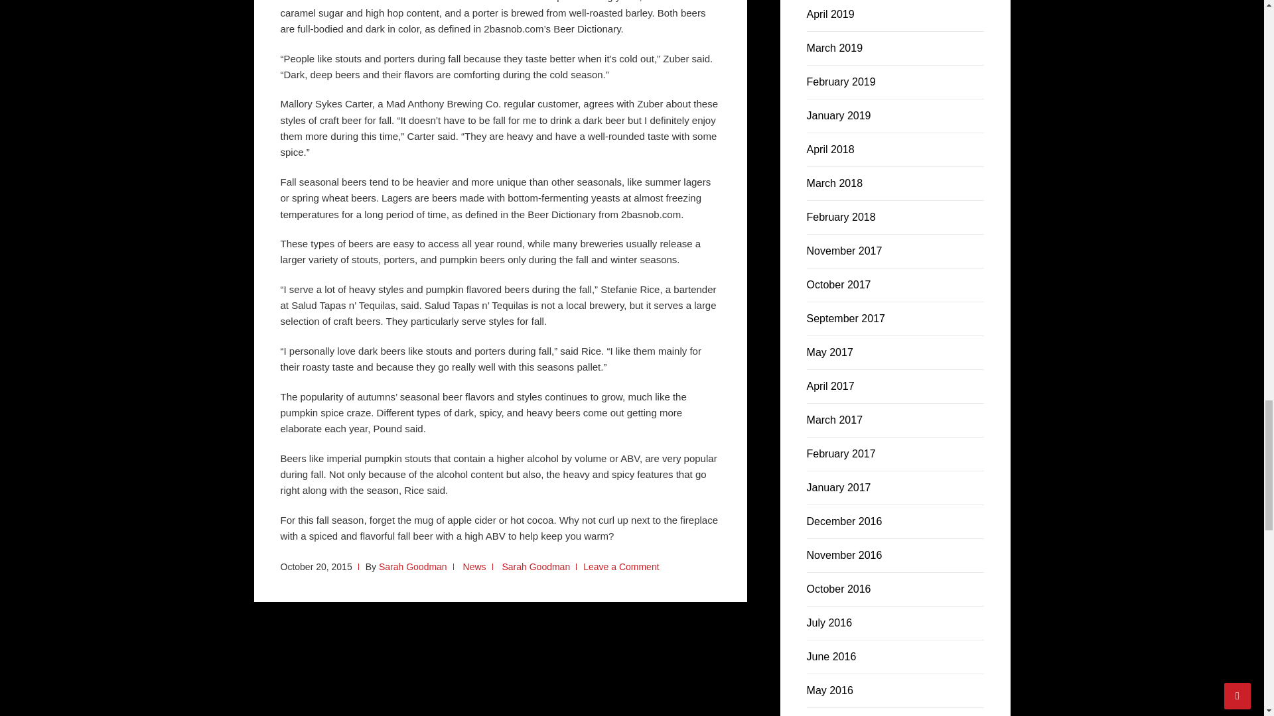 This screenshot has width=1274, height=716. Describe the element at coordinates (413, 566) in the screenshot. I see `Sarah Goodman` at that location.